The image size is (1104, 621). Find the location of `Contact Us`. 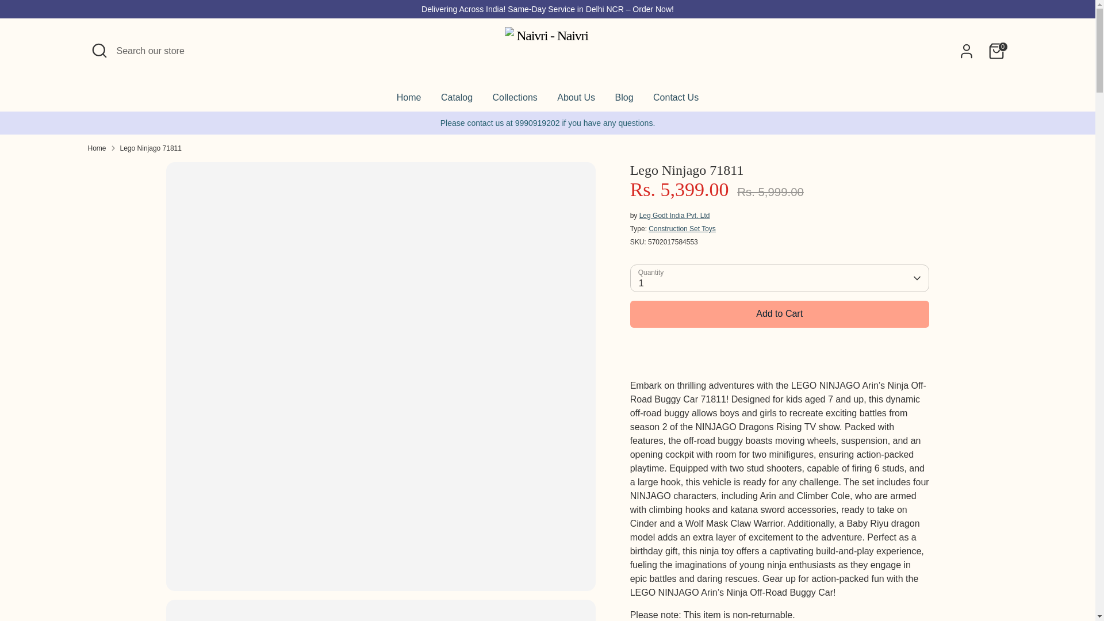

Contact Us is located at coordinates (676, 101).